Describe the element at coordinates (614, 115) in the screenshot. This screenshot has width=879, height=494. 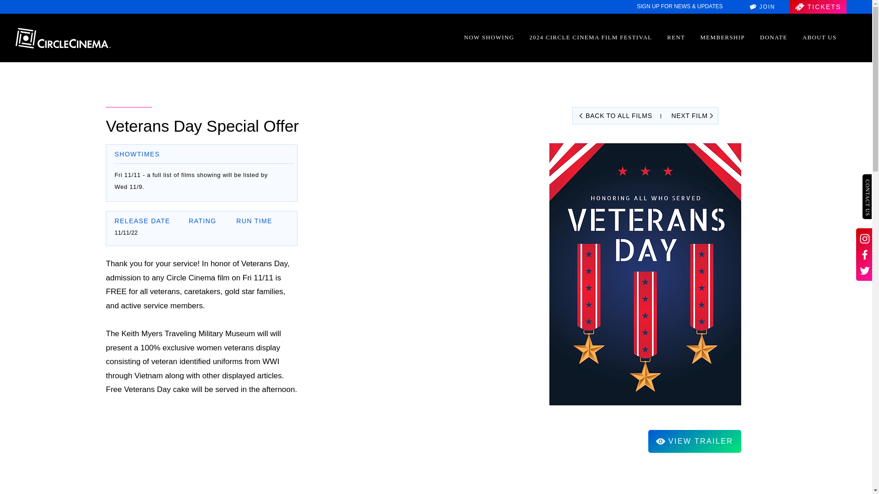
I see `BACK TO ALL FILMS` at that location.